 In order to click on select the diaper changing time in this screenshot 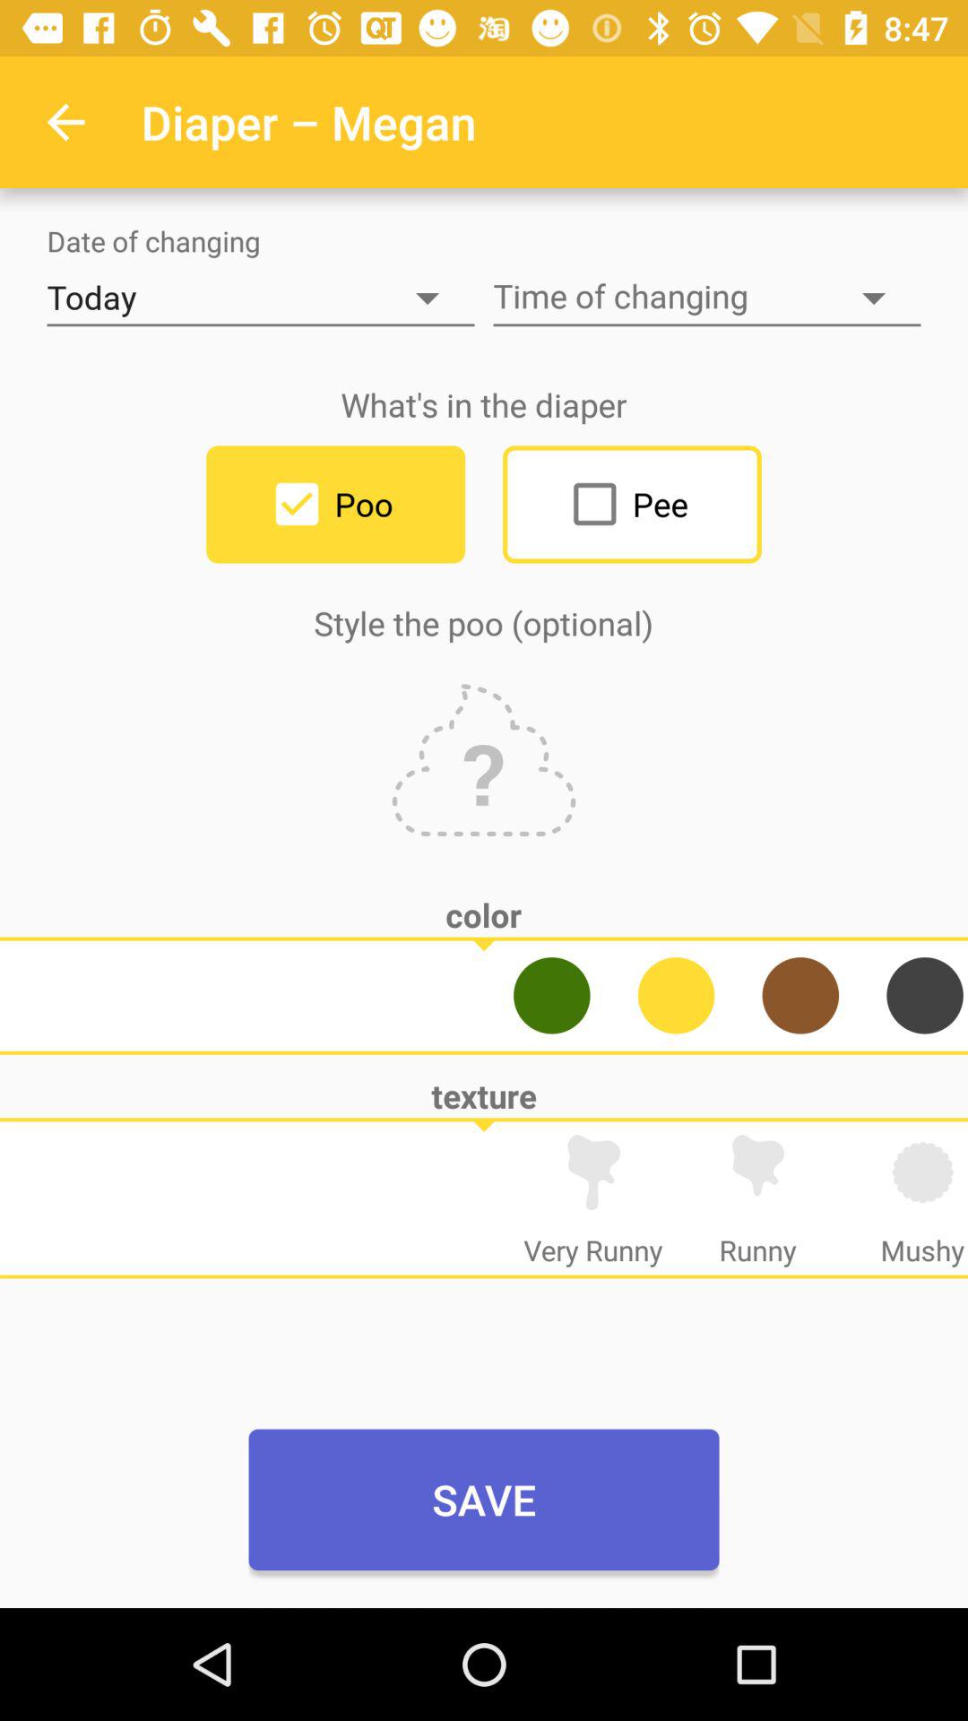, I will do `click(707, 298)`.